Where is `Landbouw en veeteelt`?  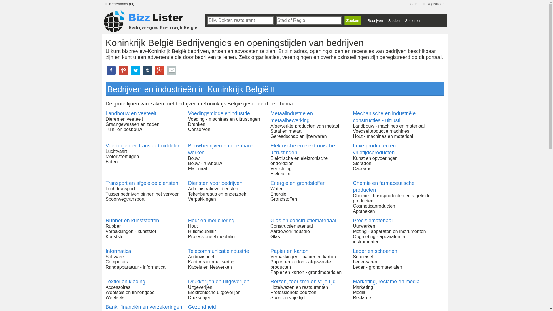
Landbouw en veeteelt is located at coordinates (131, 113).